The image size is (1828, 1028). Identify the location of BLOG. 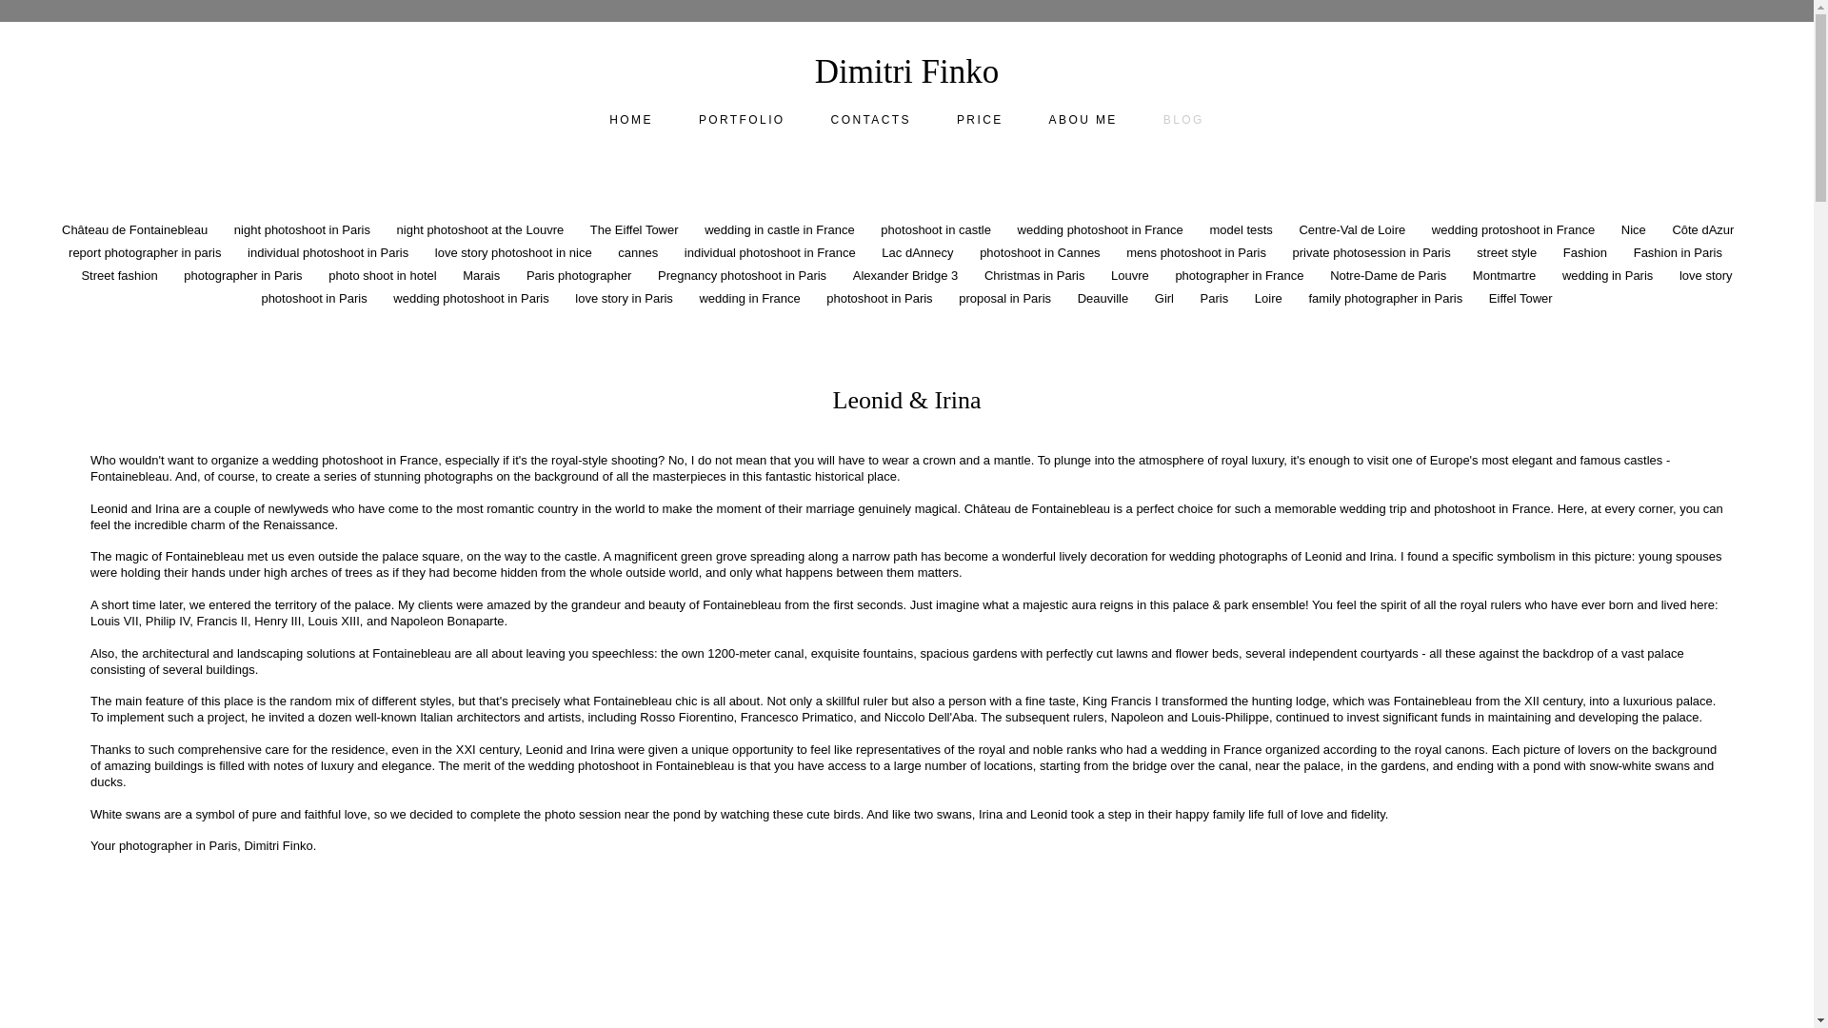
(1183, 119).